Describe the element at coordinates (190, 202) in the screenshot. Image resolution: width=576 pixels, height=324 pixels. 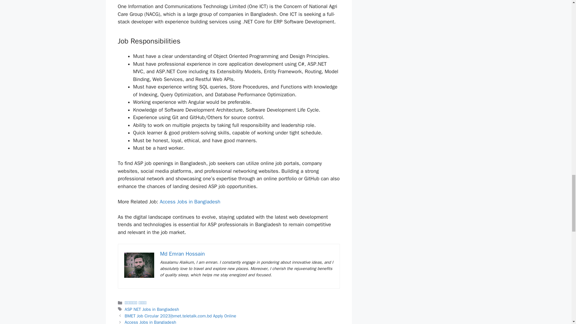
I see `Access Jobs in Bangladesh` at that location.